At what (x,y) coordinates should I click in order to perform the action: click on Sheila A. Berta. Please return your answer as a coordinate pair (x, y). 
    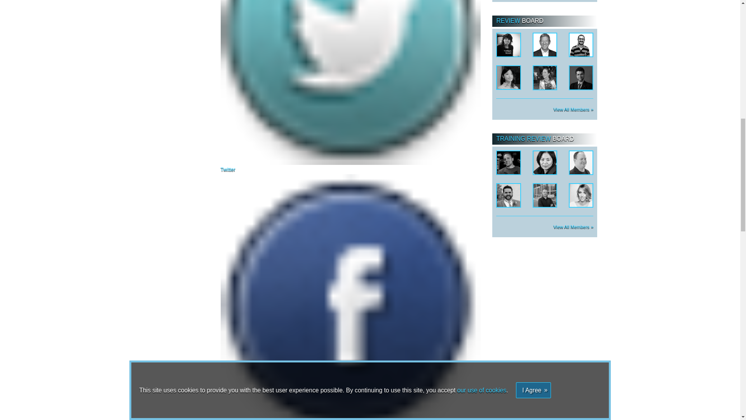
    Looking at the image, I should click on (508, 44).